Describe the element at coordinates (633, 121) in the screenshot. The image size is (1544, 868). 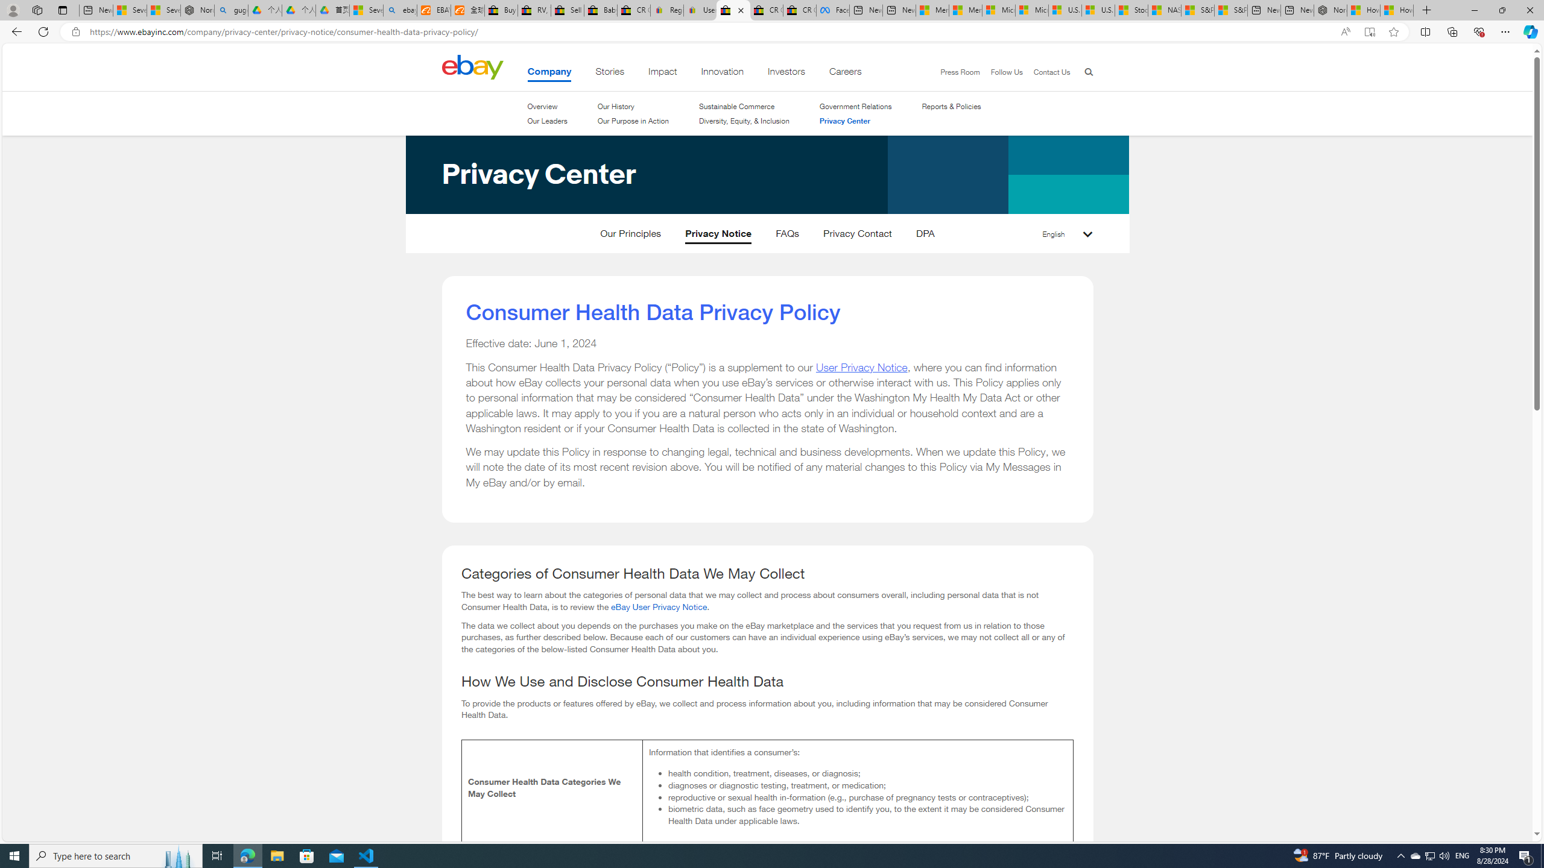
I see `Our Purpose in Action` at that location.